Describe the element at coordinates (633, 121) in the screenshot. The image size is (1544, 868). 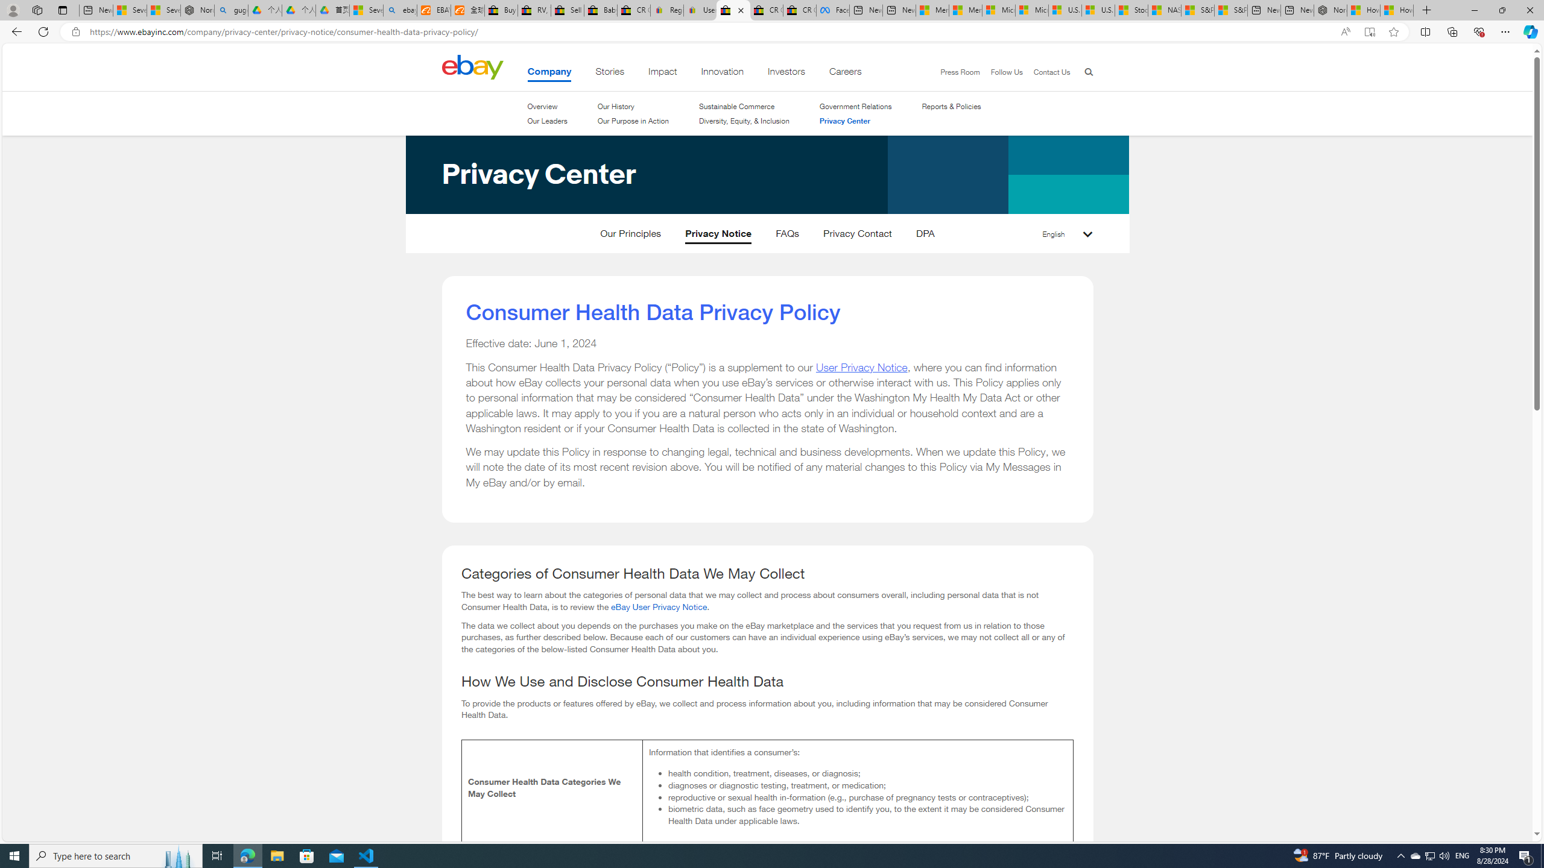
I see `Our Purpose in Action` at that location.